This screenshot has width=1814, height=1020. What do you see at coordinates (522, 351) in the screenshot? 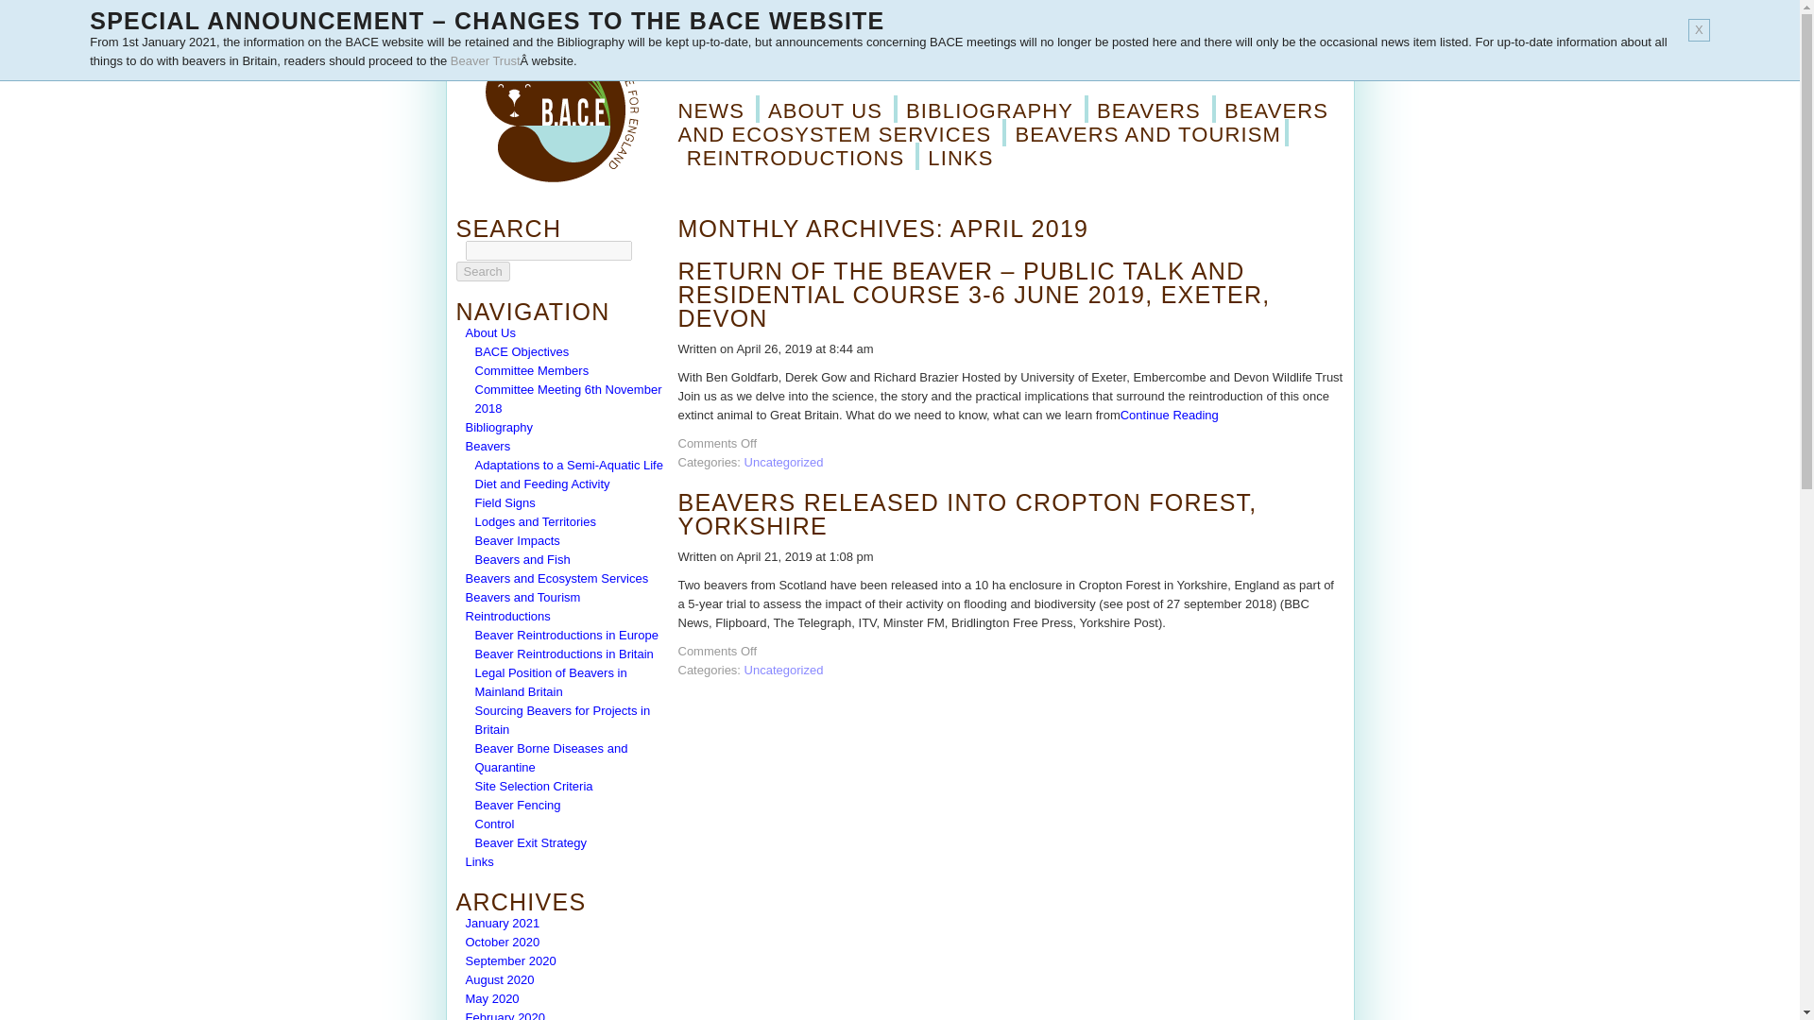
I see `BACE Objectives` at bounding box center [522, 351].